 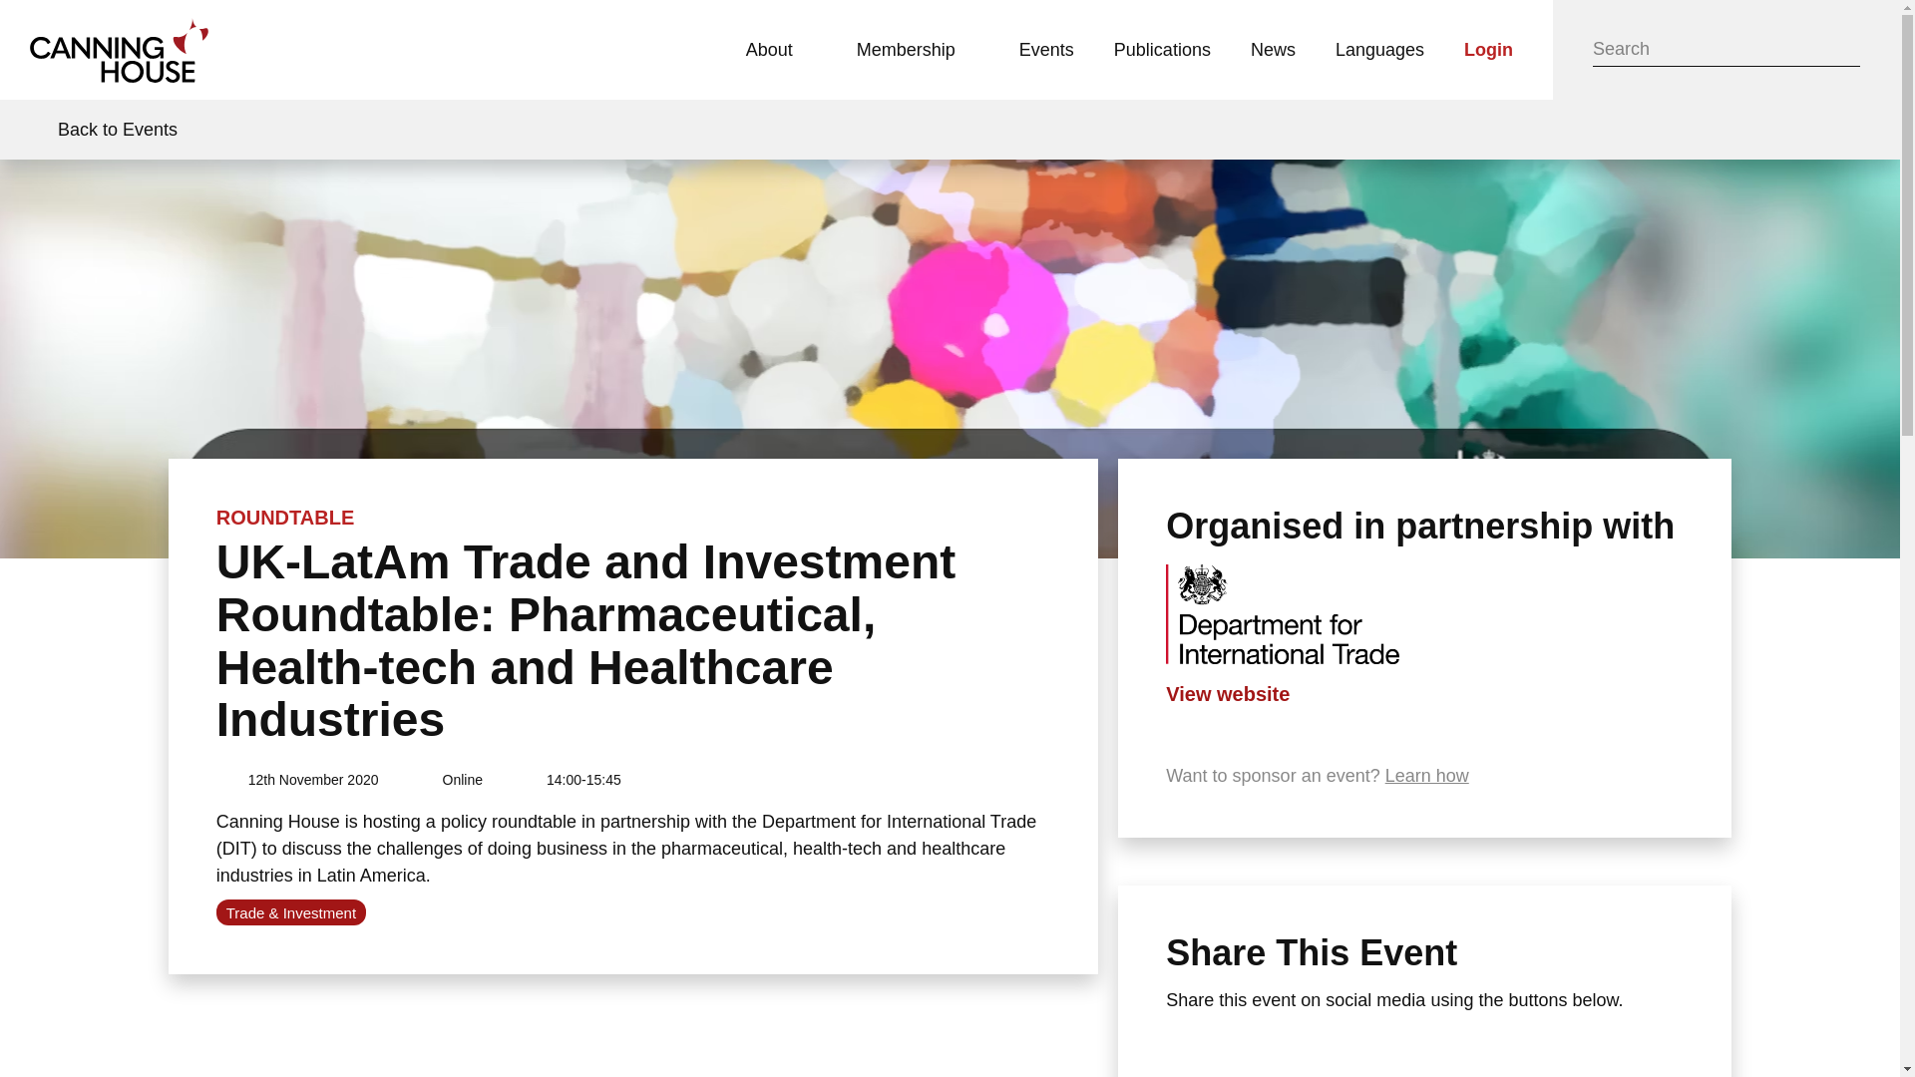 I want to click on Publications, so click(x=1162, y=50).